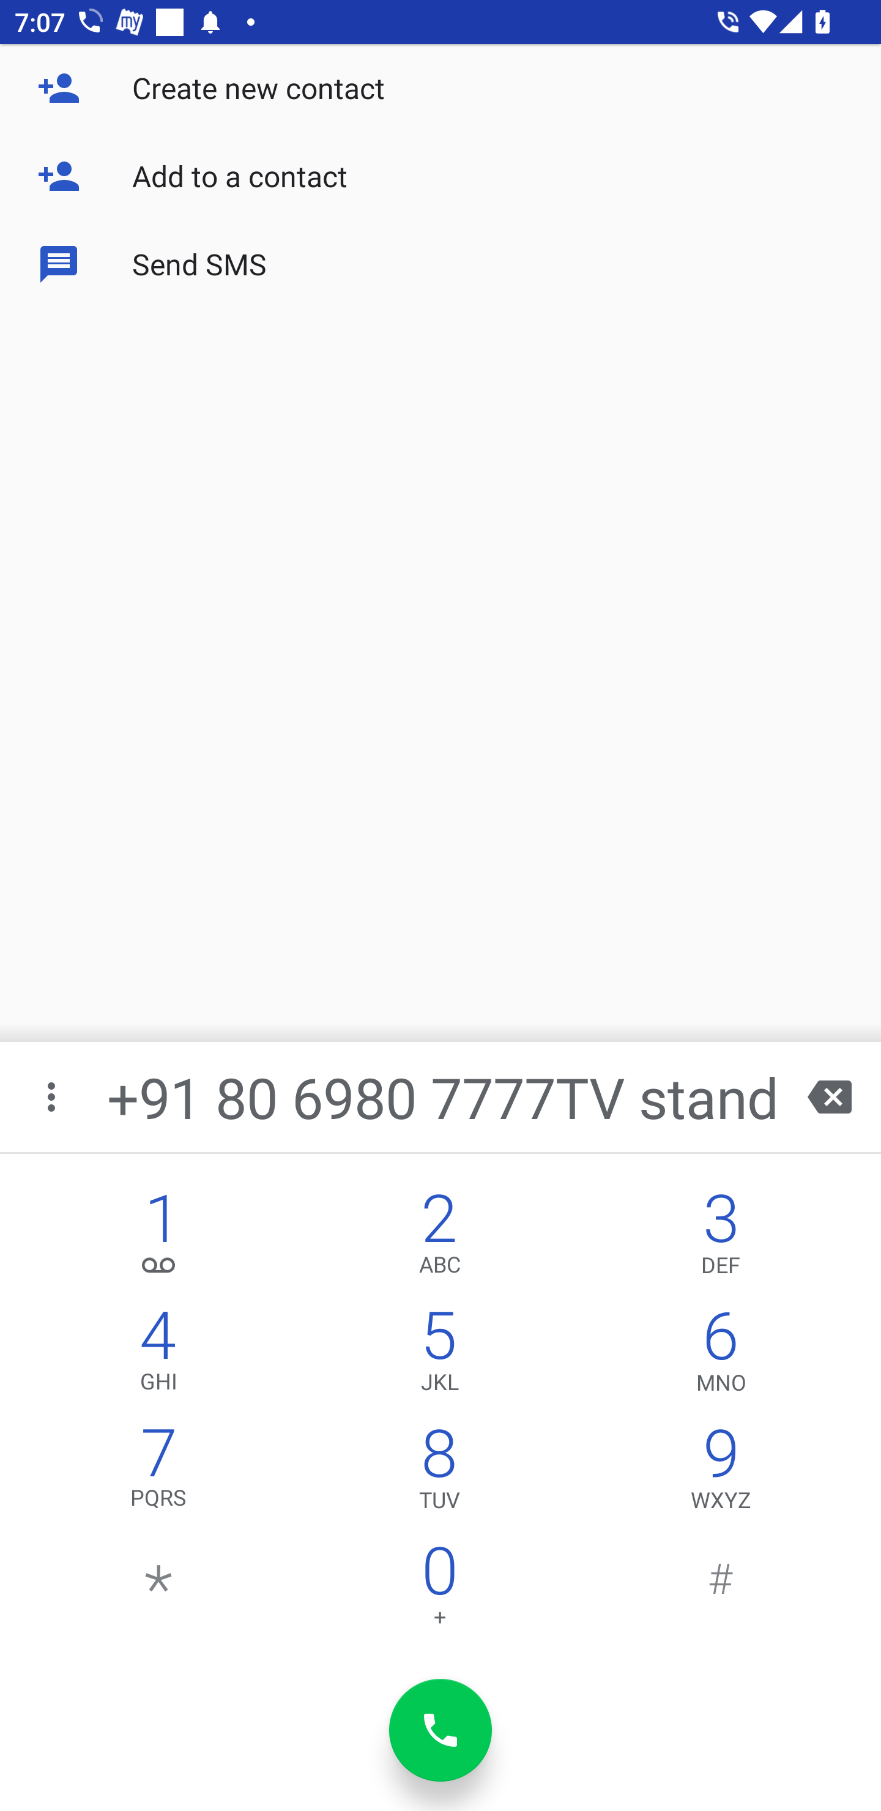  Describe the element at coordinates (442, 1096) in the screenshot. I see `+91 80 6980 7777TV stand` at that location.